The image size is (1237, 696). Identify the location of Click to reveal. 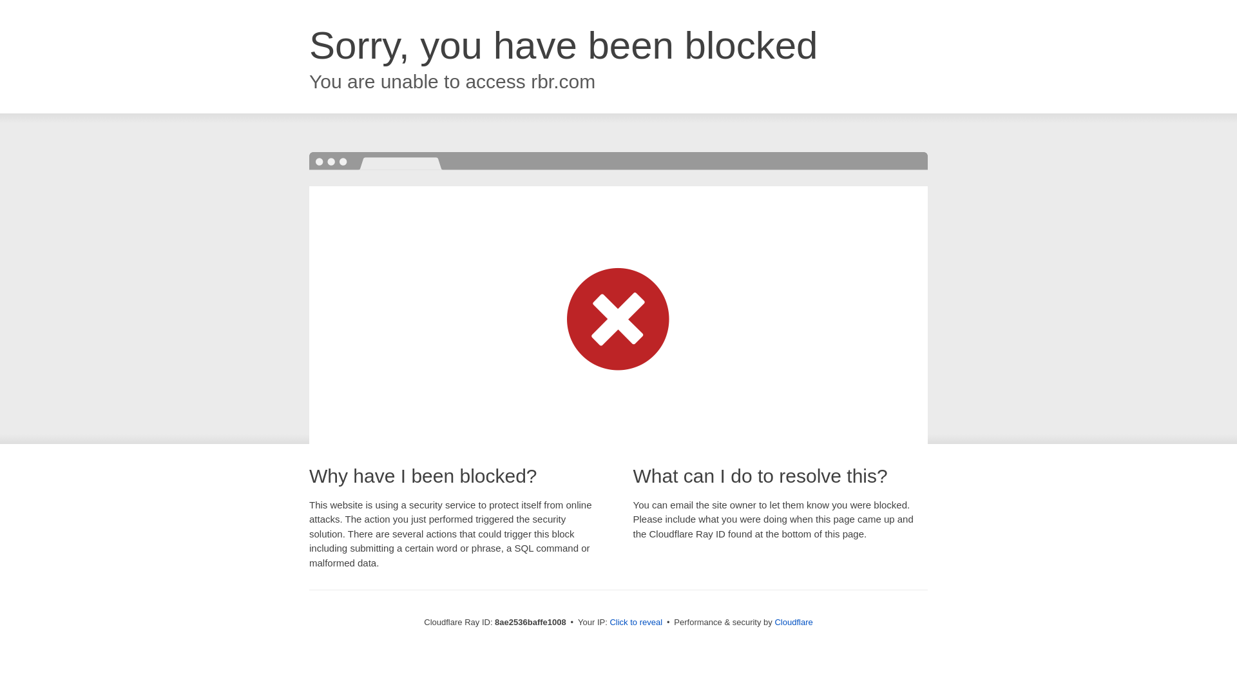
(635, 623).